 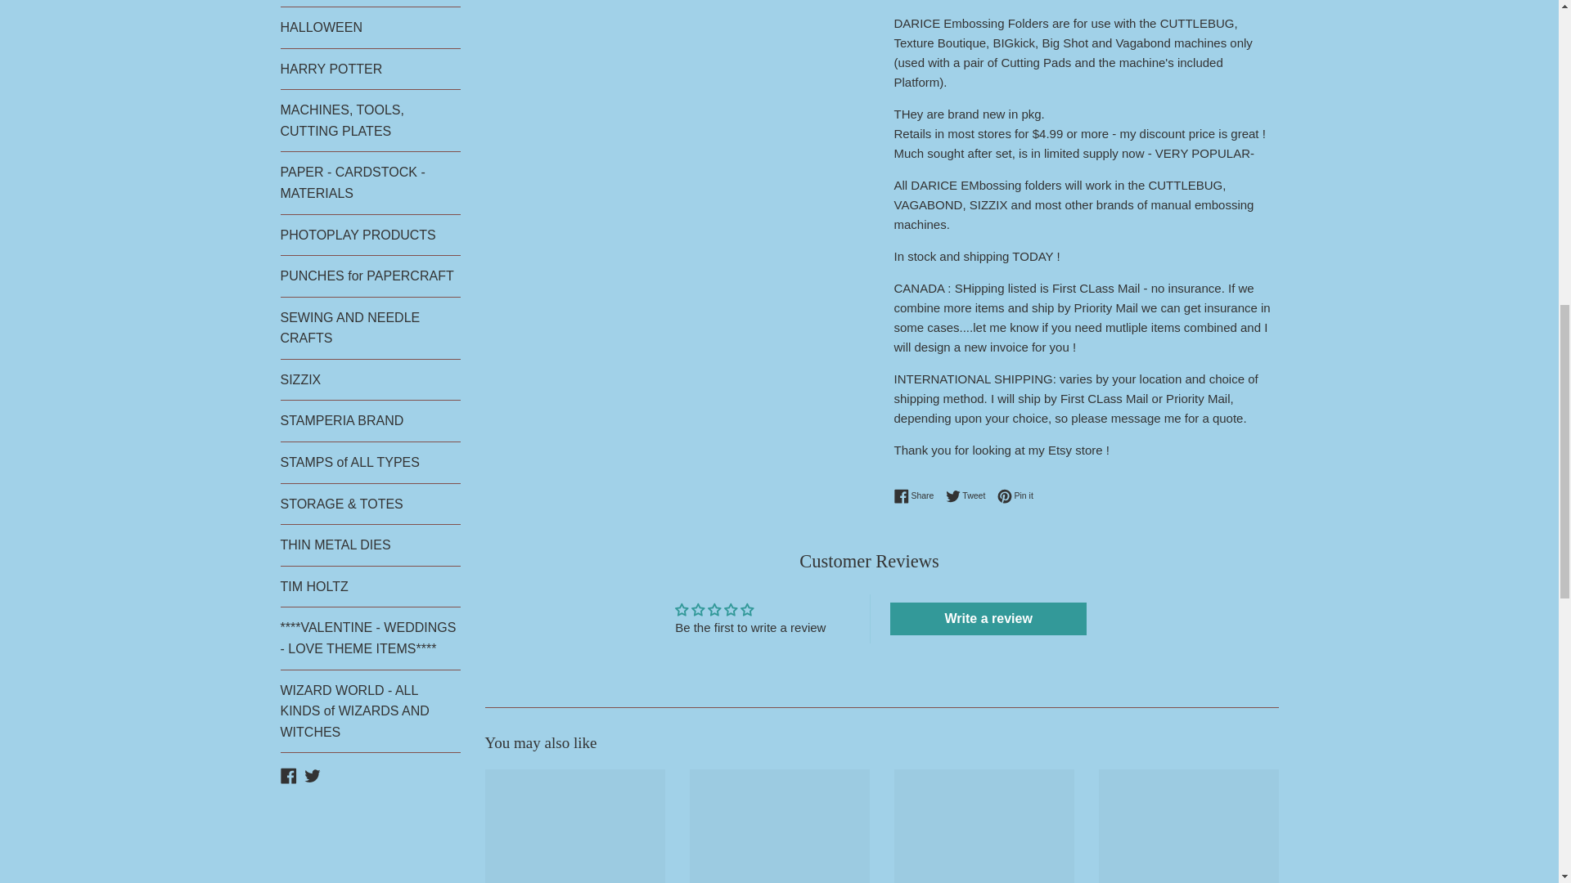 I want to click on BARBS CRAFT DEPOT  on Facebook, so click(x=288, y=773).